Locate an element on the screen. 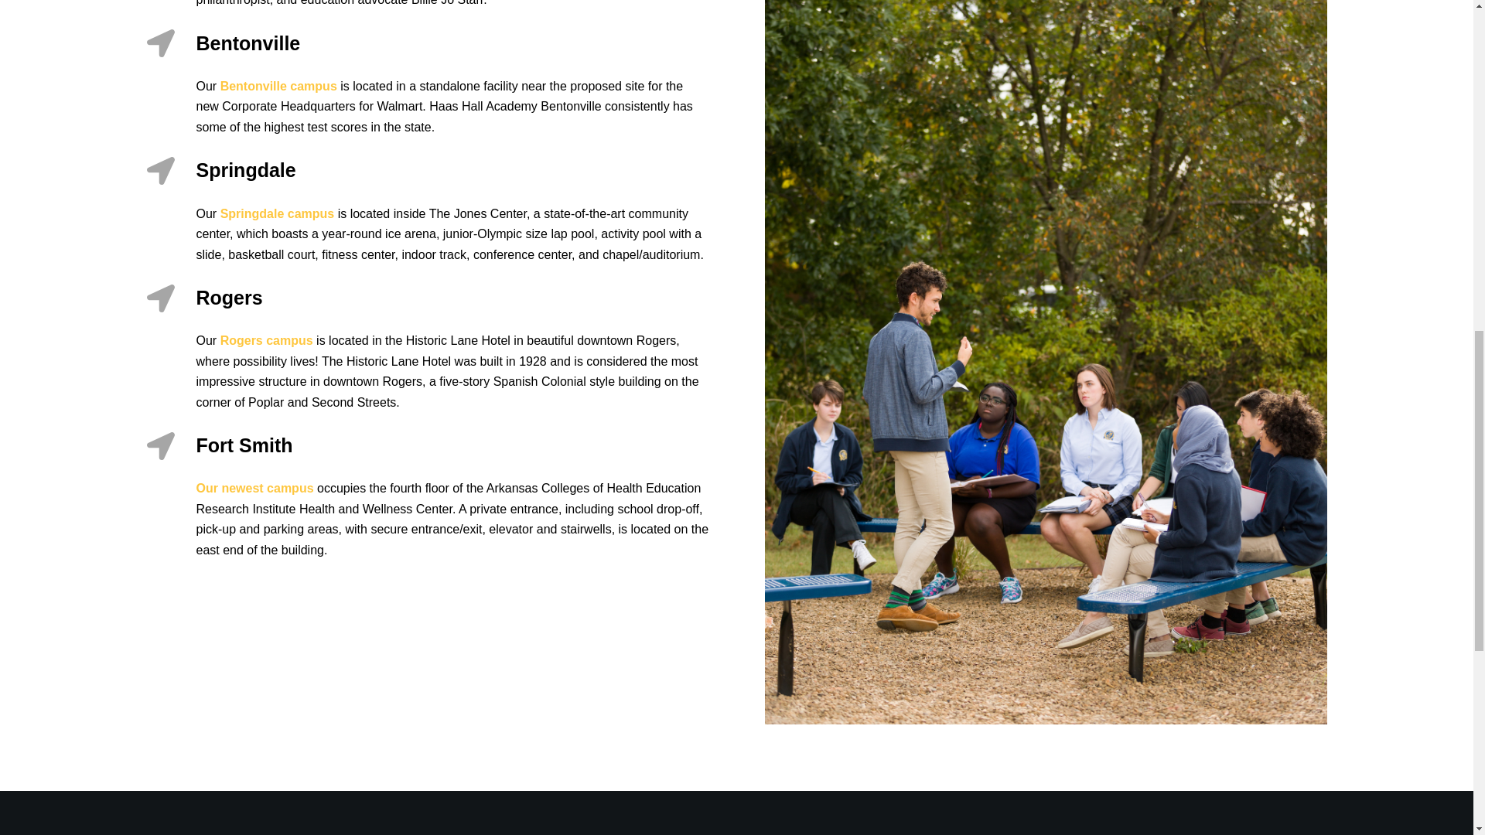 This screenshot has height=835, width=1485. Our newest campus is located at coordinates (257, 489).